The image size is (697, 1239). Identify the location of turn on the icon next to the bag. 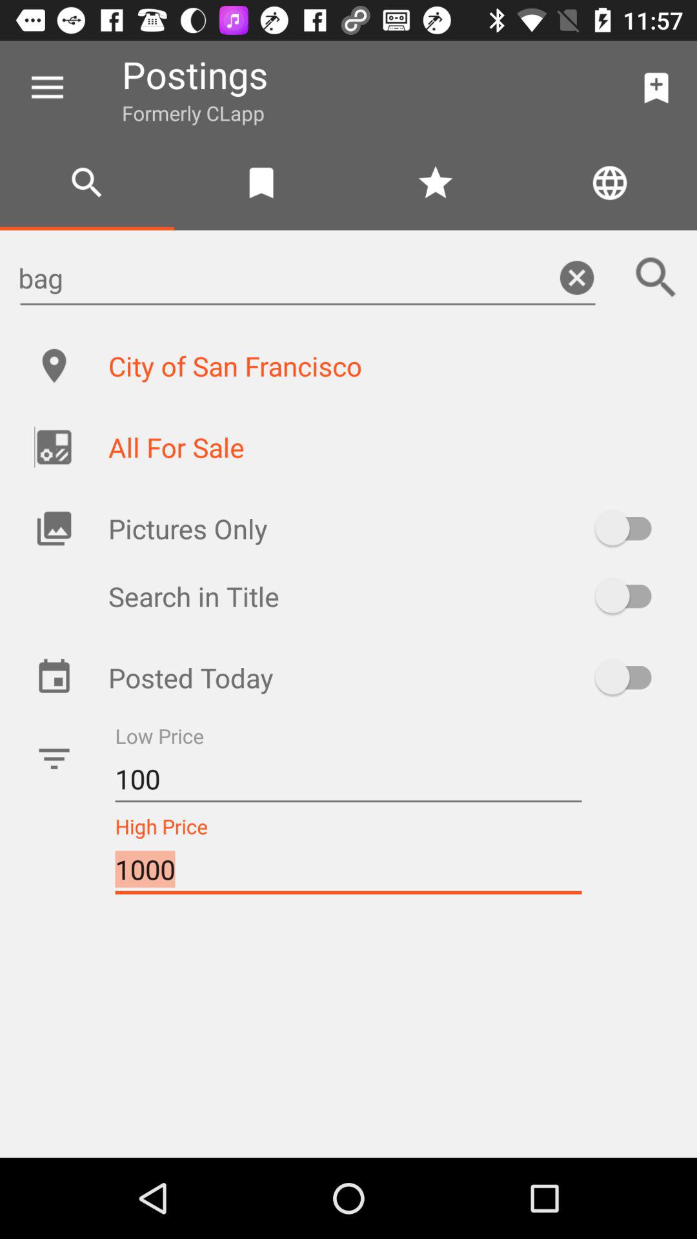
(656, 277).